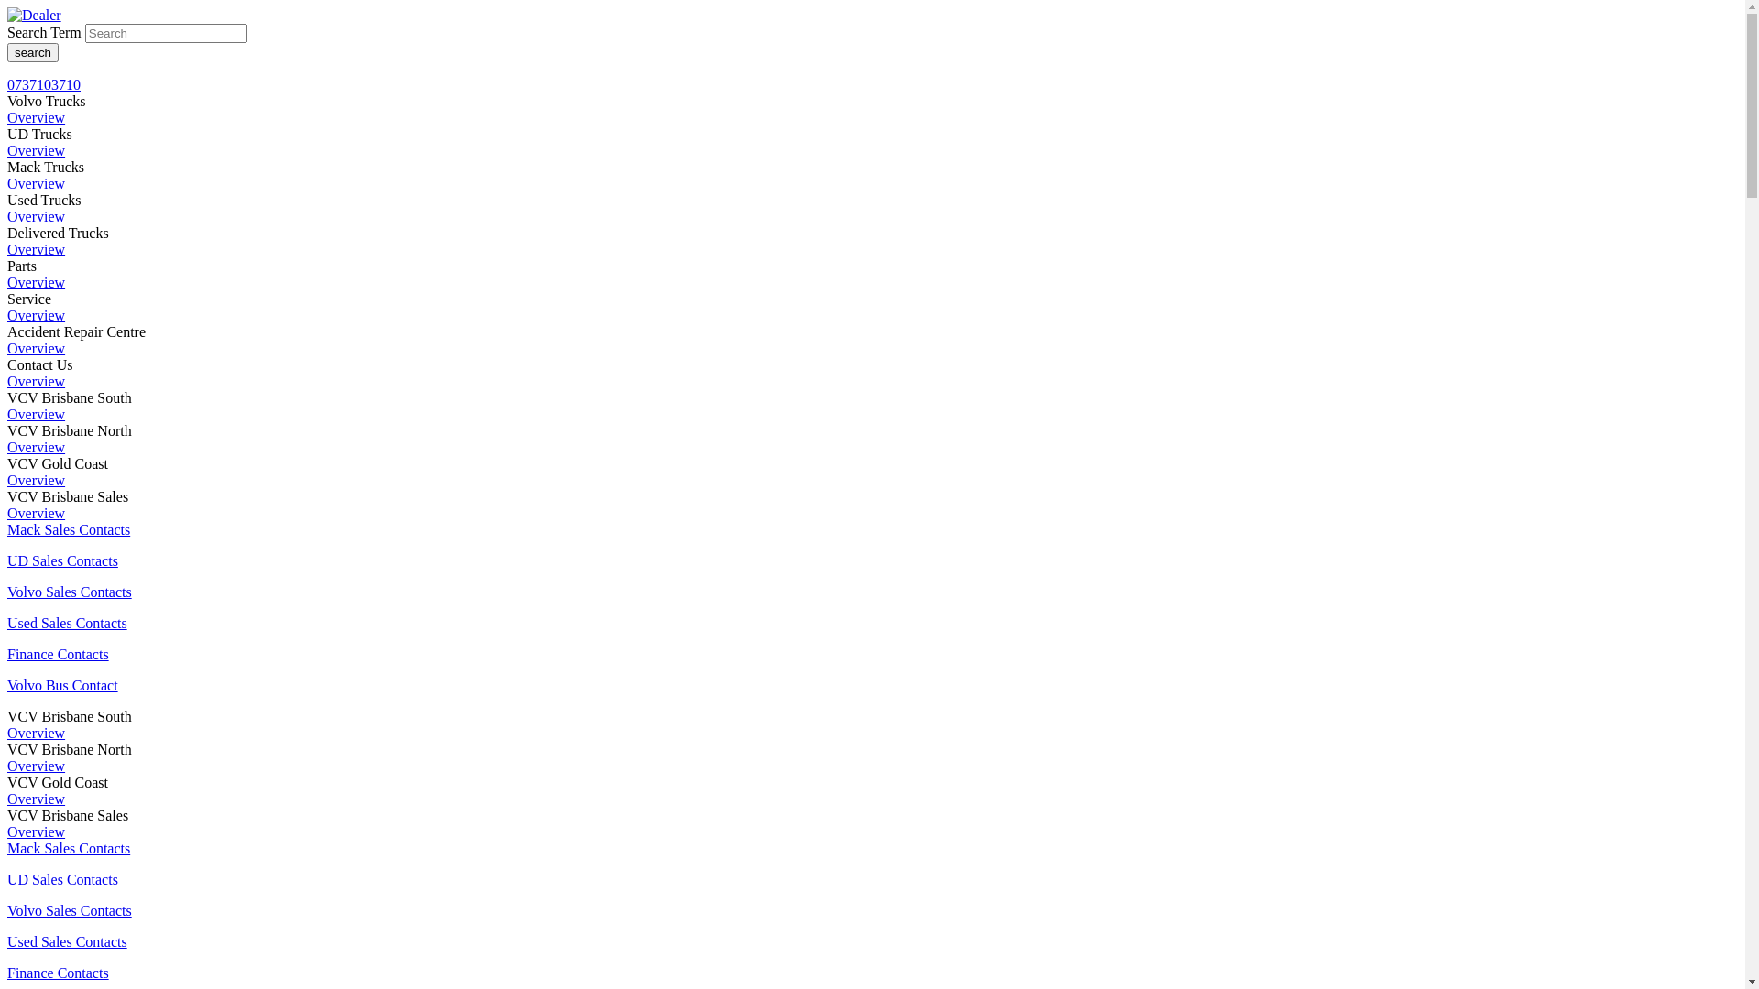 Image resolution: width=1759 pixels, height=989 pixels. What do you see at coordinates (69, 848) in the screenshot?
I see `Mack Sales Contacts` at bounding box center [69, 848].